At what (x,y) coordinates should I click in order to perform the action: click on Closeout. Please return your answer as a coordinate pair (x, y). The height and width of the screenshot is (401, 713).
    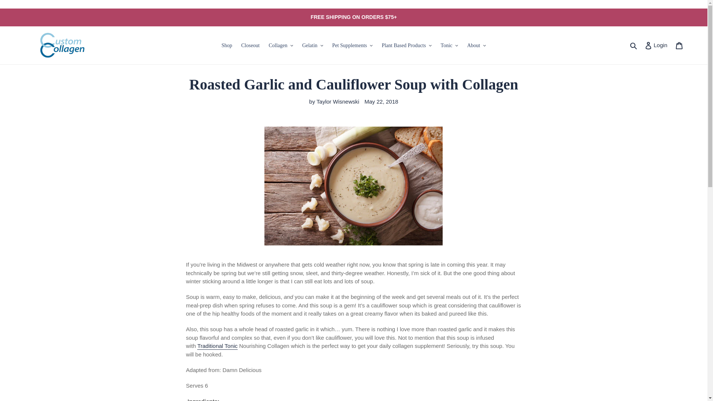
    Looking at the image, I should click on (227, 45).